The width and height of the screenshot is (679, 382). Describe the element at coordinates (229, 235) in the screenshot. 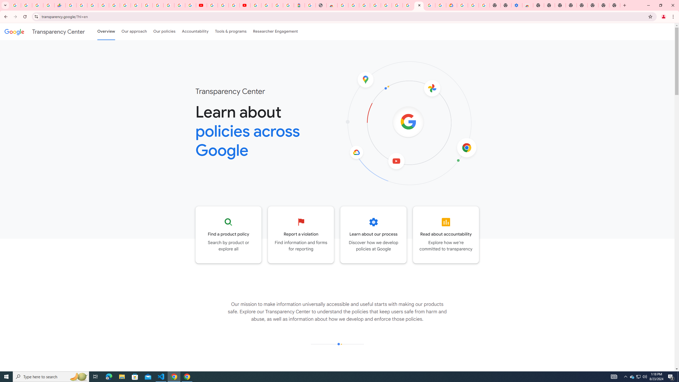

I see `Go to the Product policy page` at that location.